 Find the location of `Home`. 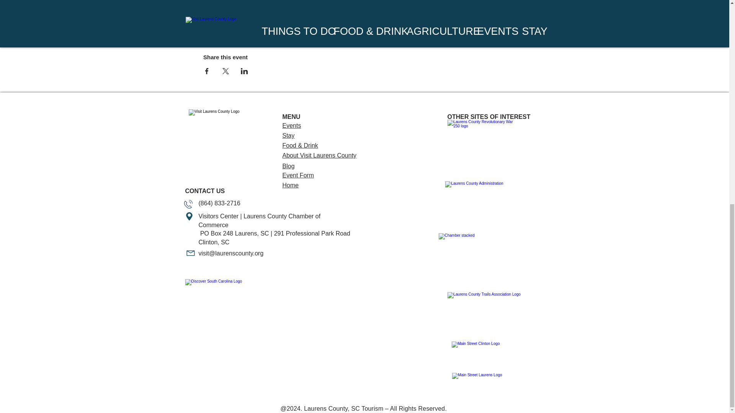

Home is located at coordinates (291, 185).